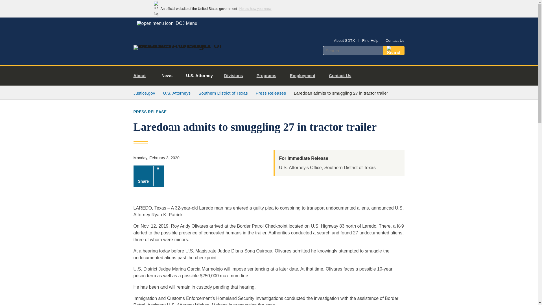 The height and width of the screenshot is (305, 542). What do you see at coordinates (223, 93) in the screenshot?
I see `Southern District of Texas` at bounding box center [223, 93].